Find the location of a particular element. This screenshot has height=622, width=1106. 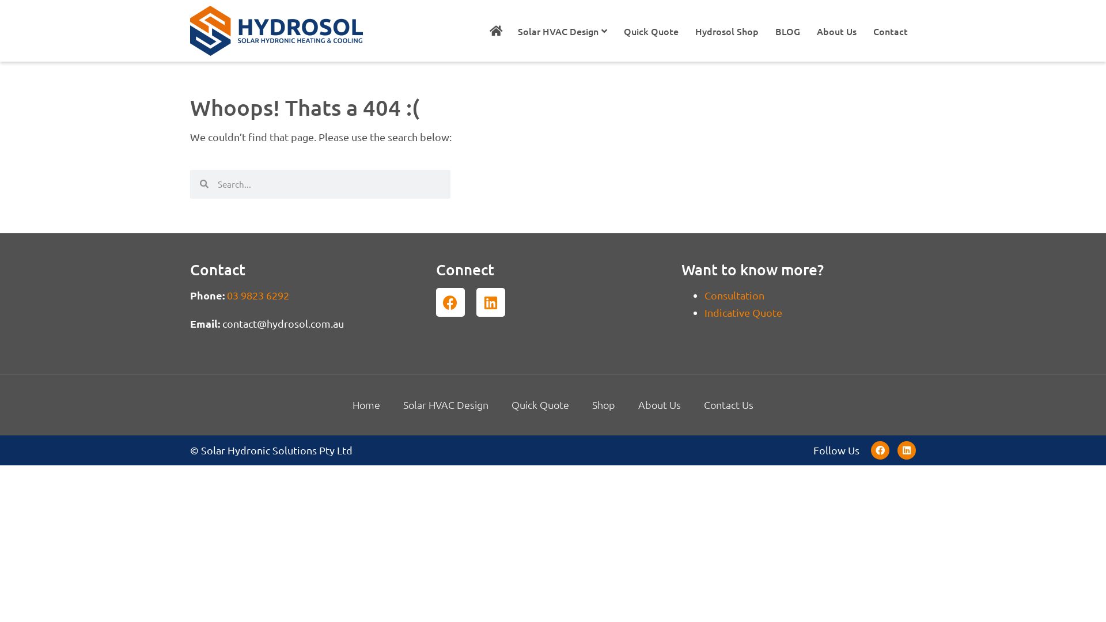

03 9823 6292 is located at coordinates (258, 295).